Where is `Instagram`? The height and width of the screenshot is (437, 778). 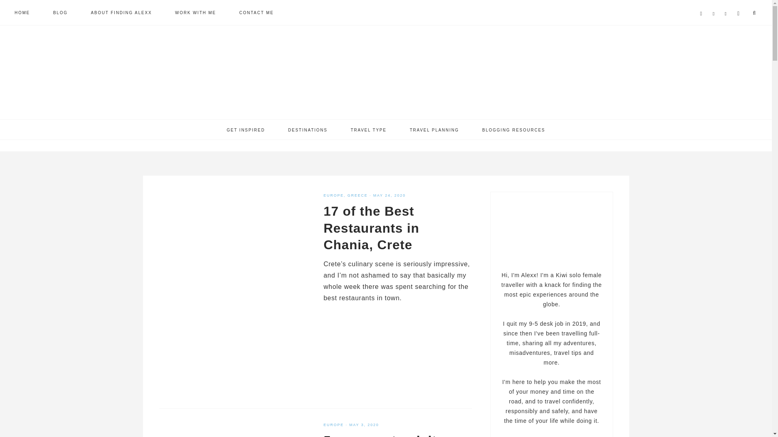
Instagram is located at coordinates (728, 4).